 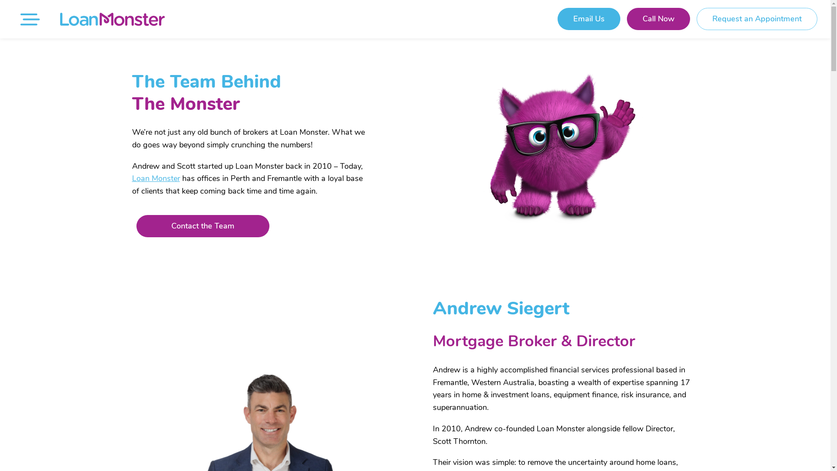 What do you see at coordinates (203, 226) in the screenshot?
I see `Contact the Team` at bounding box center [203, 226].